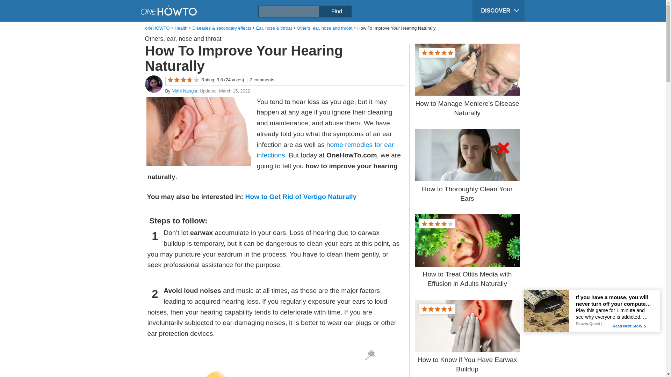 This screenshot has height=377, width=671. I want to click on Nidhi Nangia, so click(185, 91).